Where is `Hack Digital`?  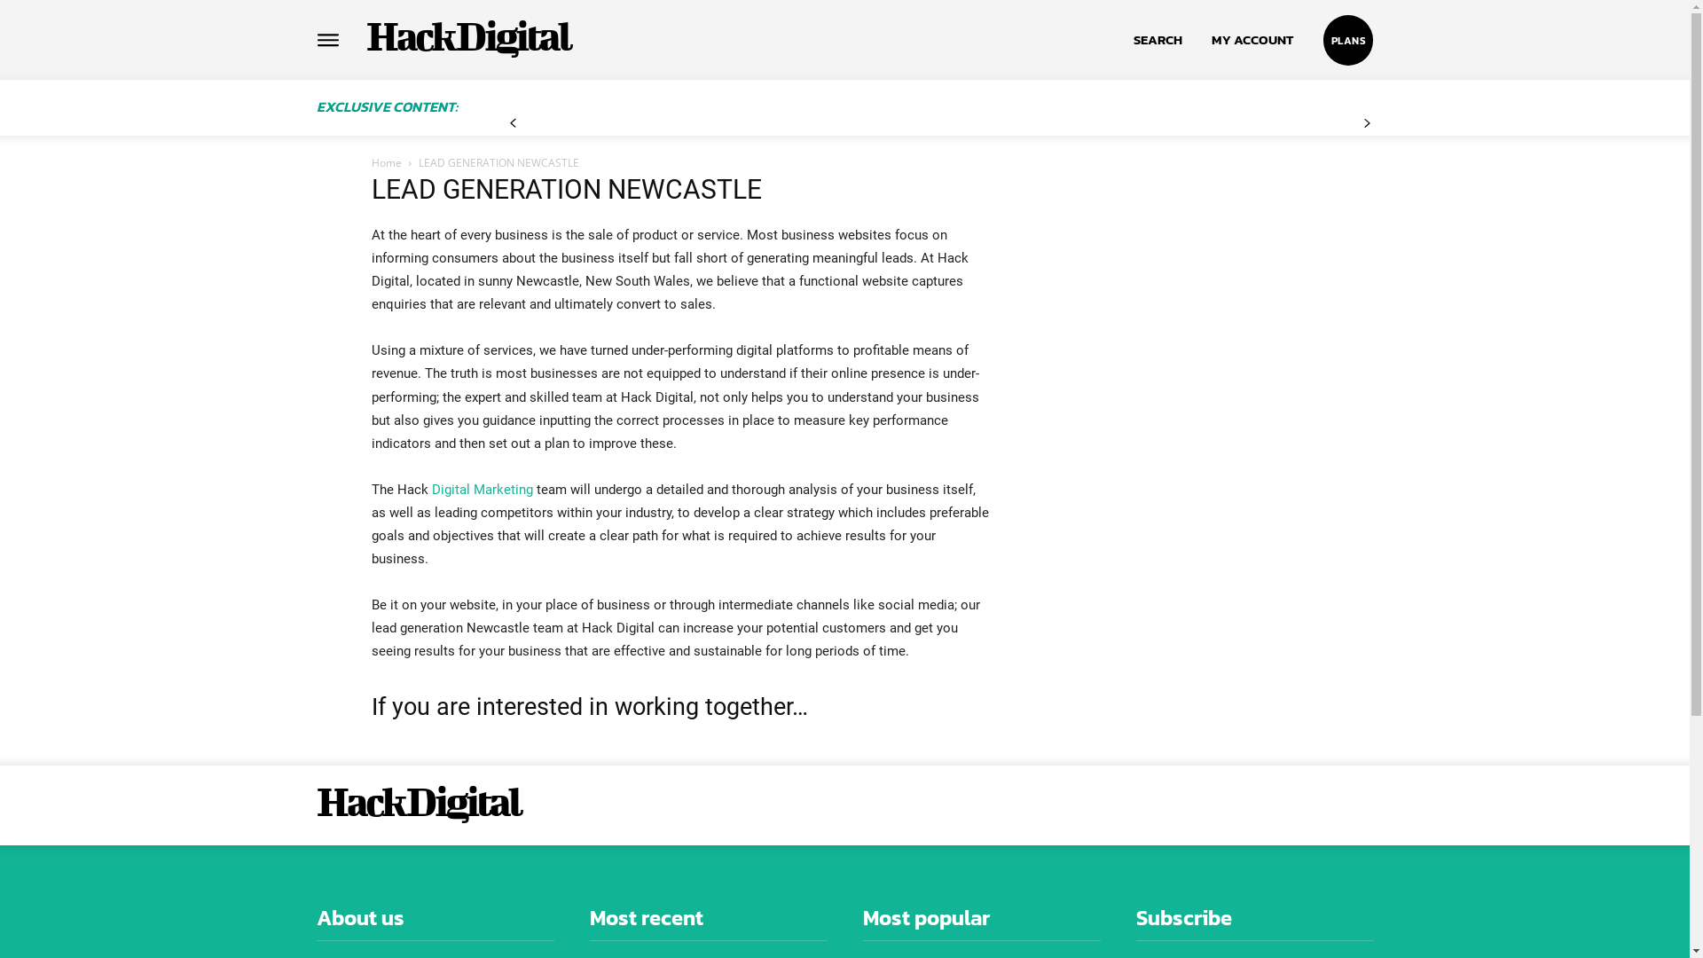 Hack Digital is located at coordinates (467, 35).